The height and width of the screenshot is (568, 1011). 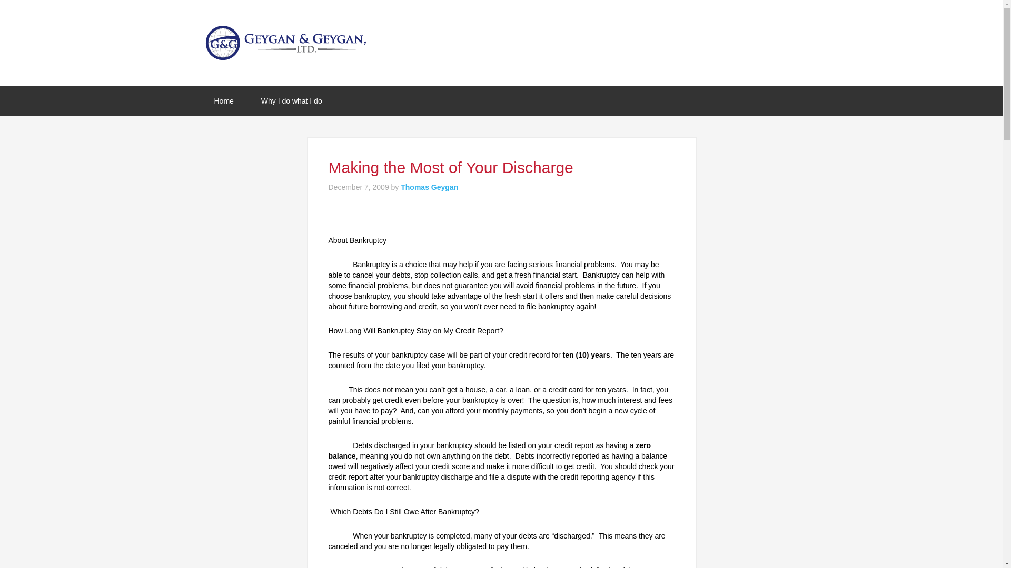 What do you see at coordinates (292, 101) in the screenshot?
I see `About Us` at bounding box center [292, 101].